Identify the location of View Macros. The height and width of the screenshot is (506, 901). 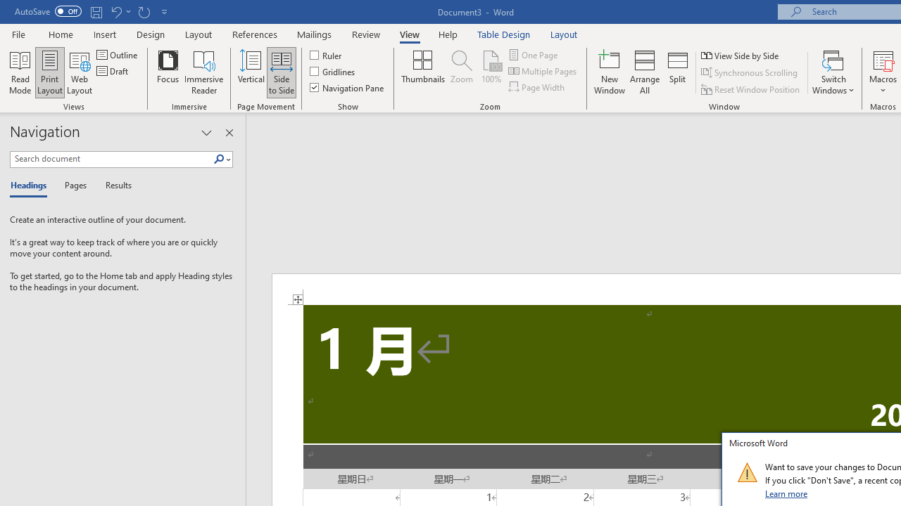
(883, 59).